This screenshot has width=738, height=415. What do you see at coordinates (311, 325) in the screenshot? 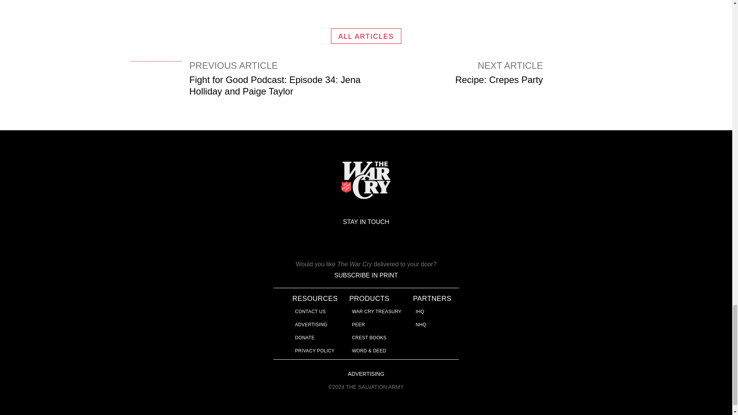
I see `ADVERTISING` at bounding box center [311, 325].